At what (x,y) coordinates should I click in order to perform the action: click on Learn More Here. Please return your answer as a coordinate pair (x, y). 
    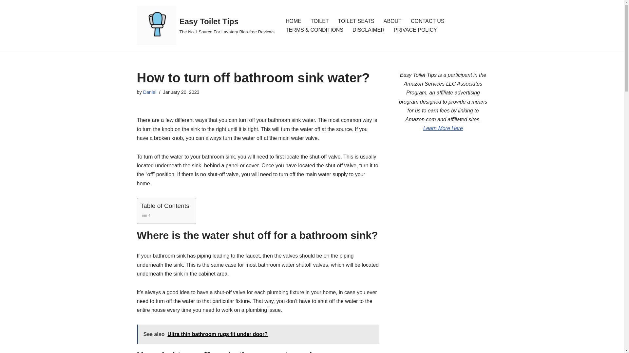
    Looking at the image, I should click on (443, 128).